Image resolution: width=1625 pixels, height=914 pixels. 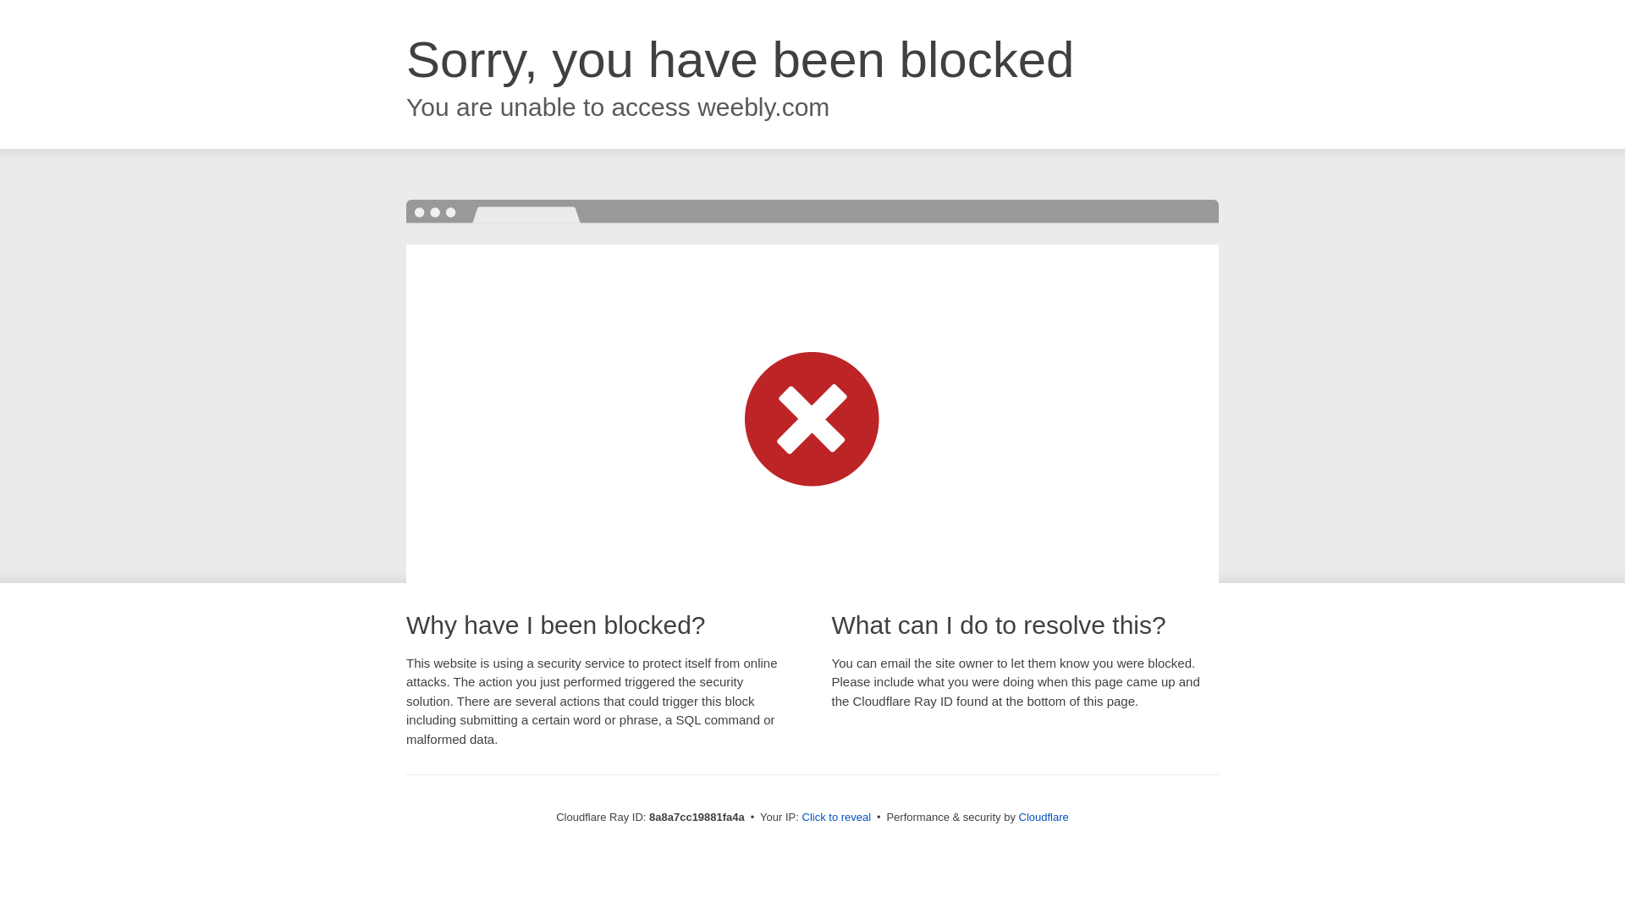 I want to click on Cloudflare, so click(x=1044, y=817).